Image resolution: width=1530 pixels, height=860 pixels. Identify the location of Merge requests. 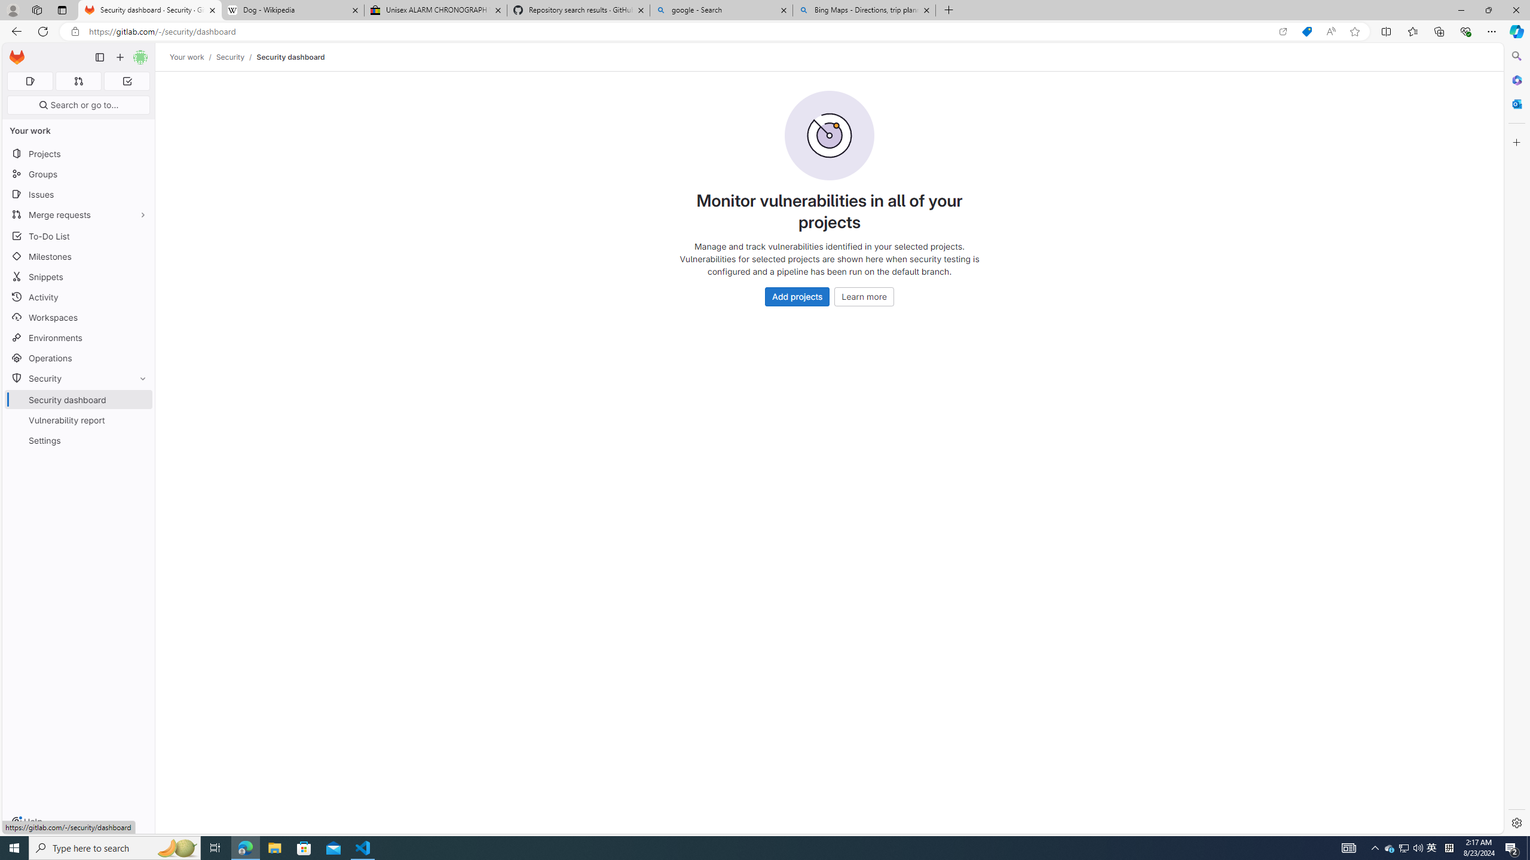
(79, 214).